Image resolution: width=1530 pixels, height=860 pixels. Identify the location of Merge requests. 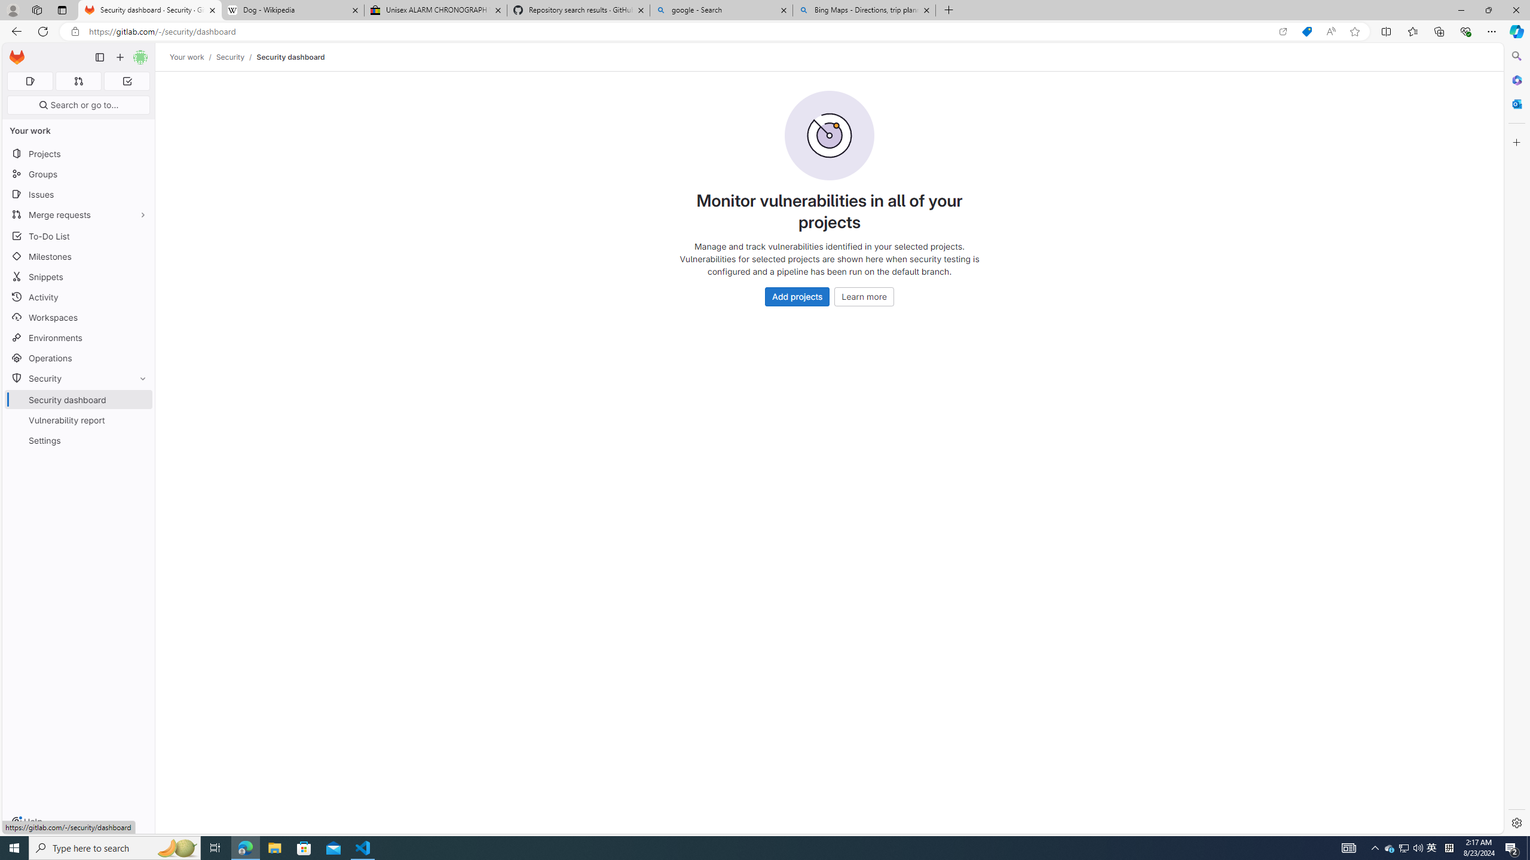
(79, 214).